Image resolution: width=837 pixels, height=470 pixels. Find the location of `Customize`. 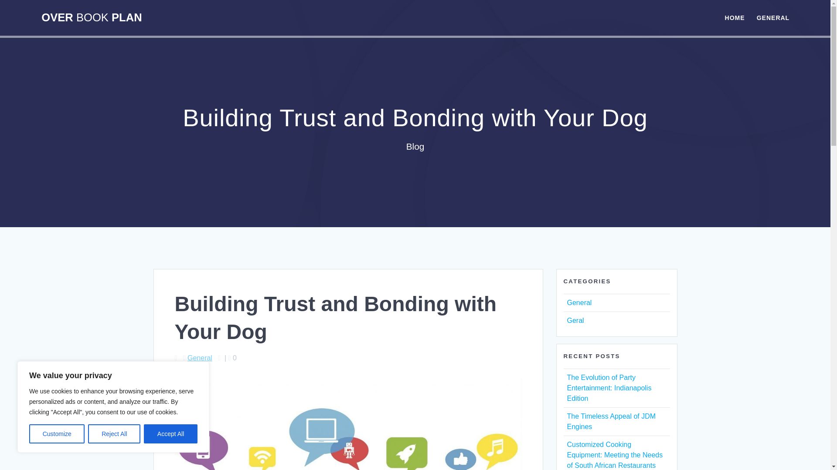

Customize is located at coordinates (57, 434).